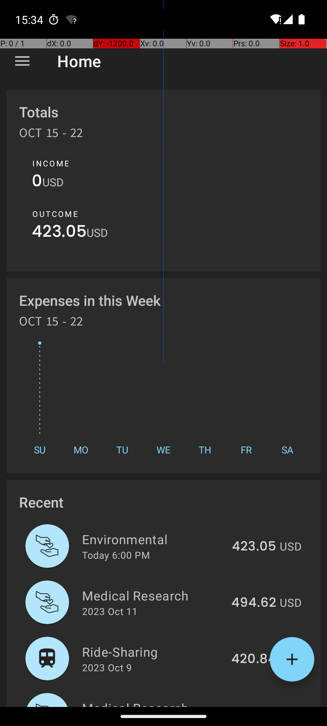  What do you see at coordinates (71, 19) in the screenshot?
I see `Android System notification: AndroidWifi has limited connectivity` at bounding box center [71, 19].